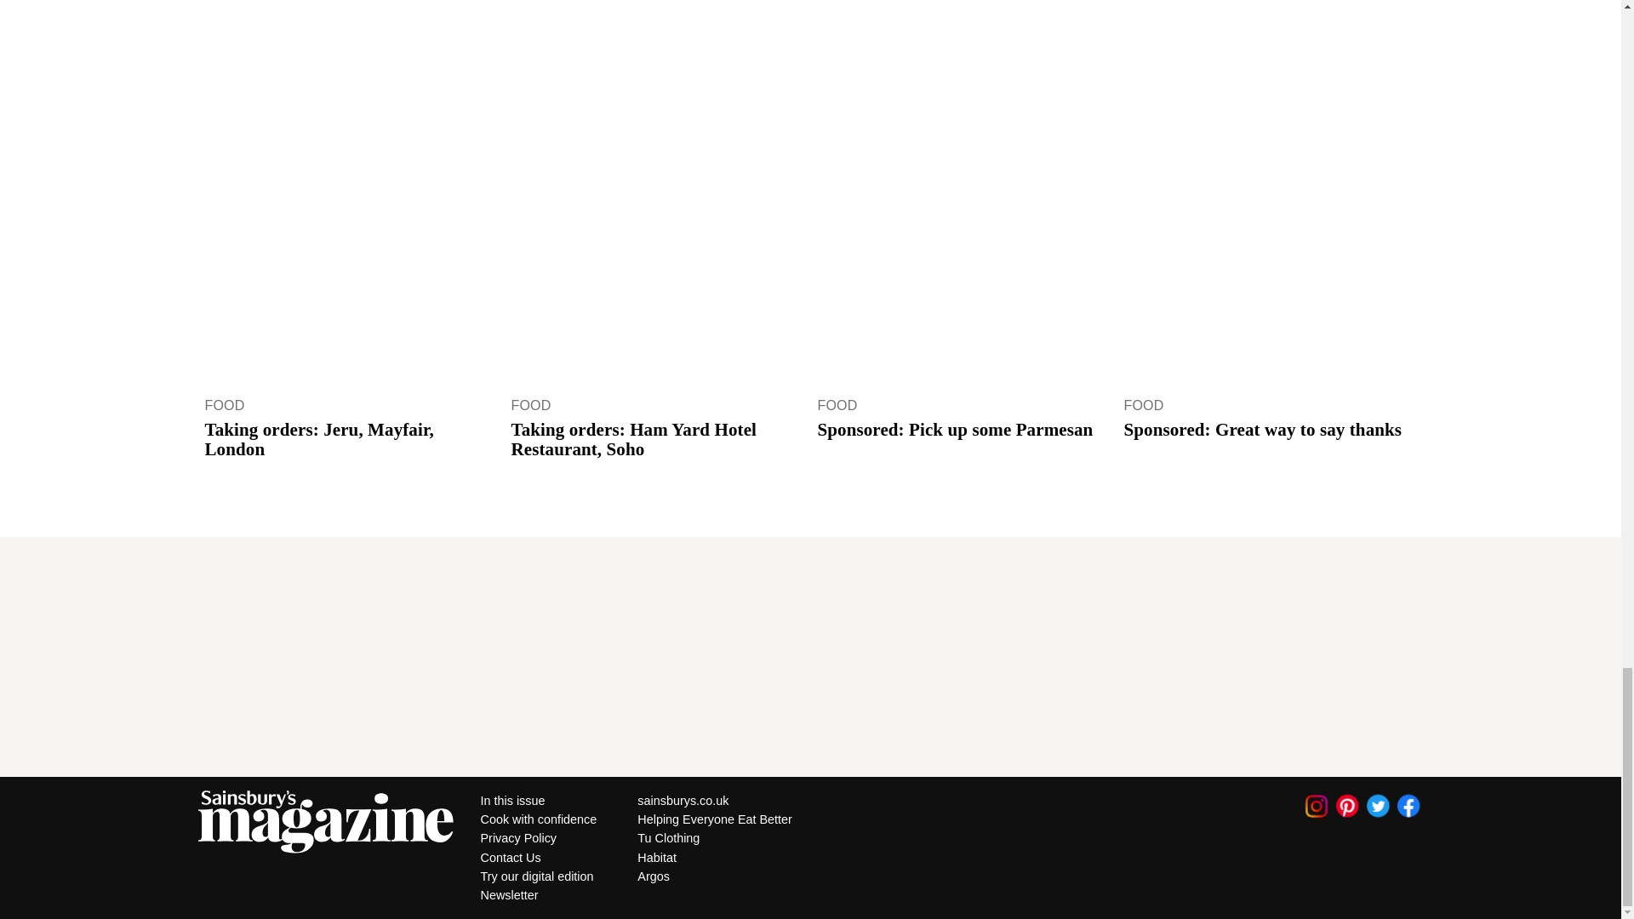 Image resolution: width=1634 pixels, height=919 pixels. What do you see at coordinates (538, 876) in the screenshot?
I see `Try our digital edition` at bounding box center [538, 876].